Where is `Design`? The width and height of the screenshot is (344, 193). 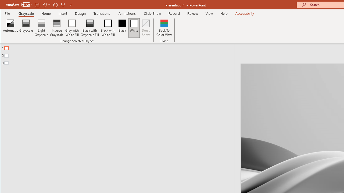
Design is located at coordinates (80, 13).